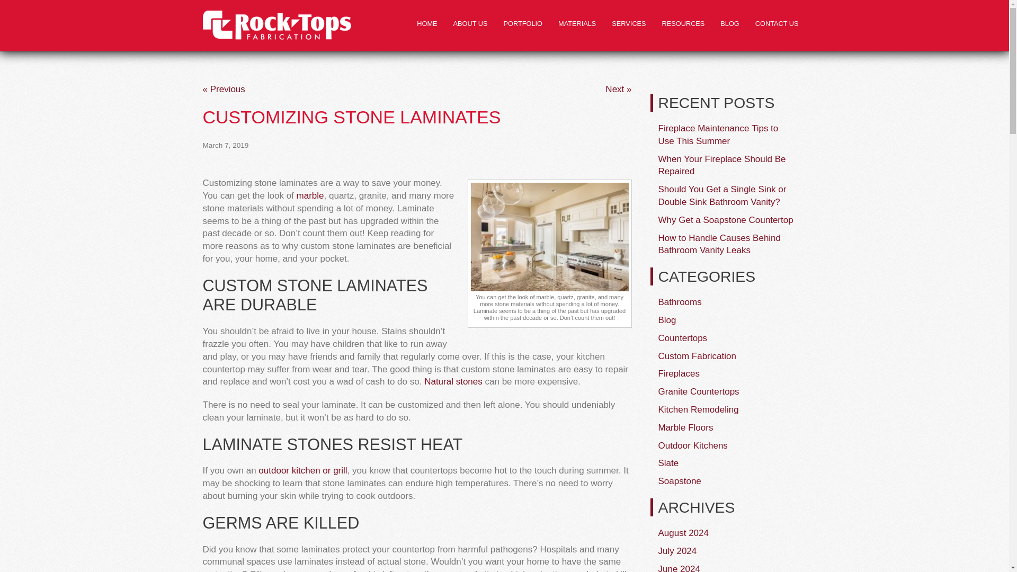 The image size is (1017, 572). Describe the element at coordinates (729, 24) in the screenshot. I see `BLOG` at that location.